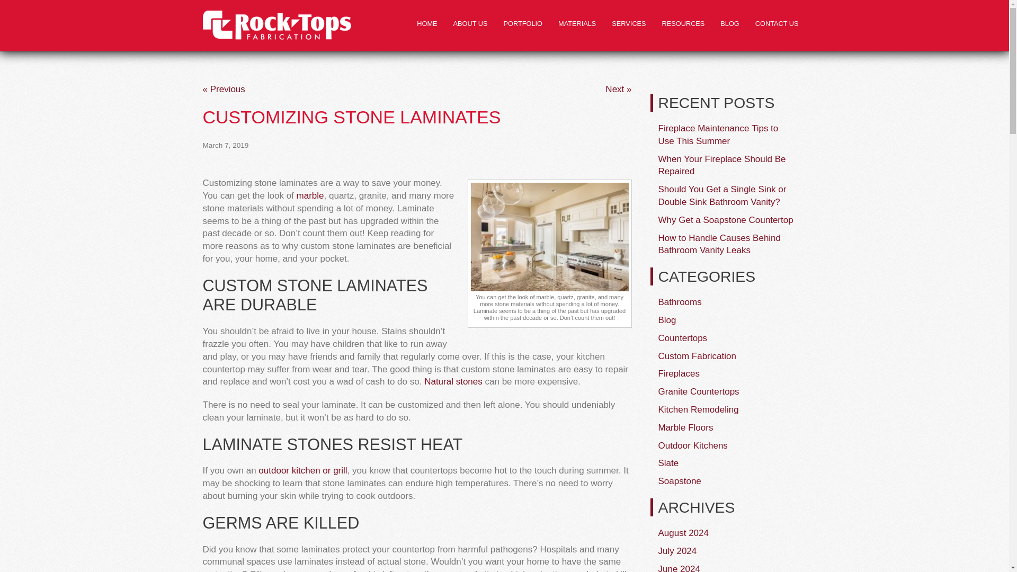 The image size is (1017, 572). Describe the element at coordinates (729, 24) in the screenshot. I see `BLOG` at that location.